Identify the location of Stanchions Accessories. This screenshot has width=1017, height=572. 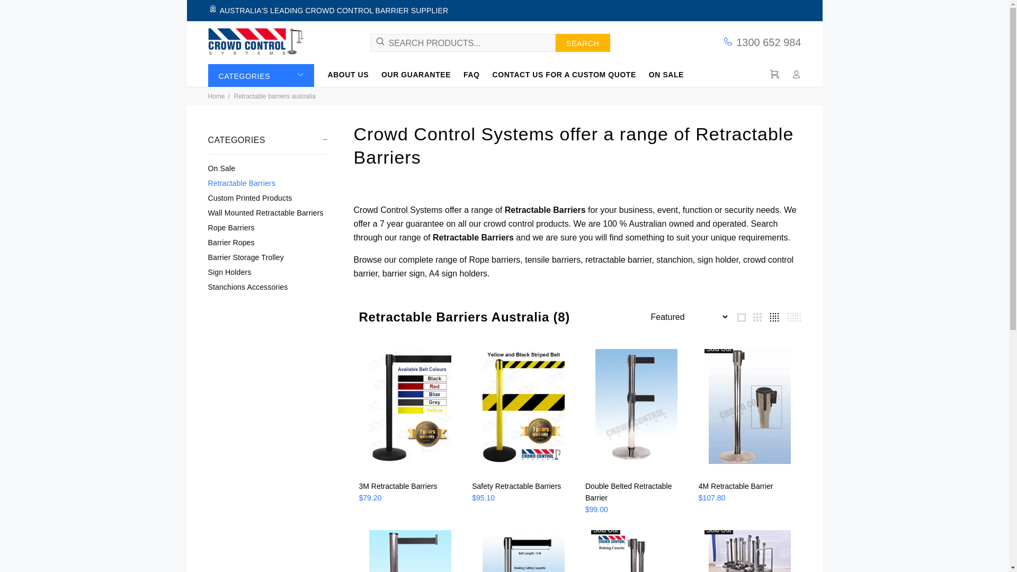
(267, 286).